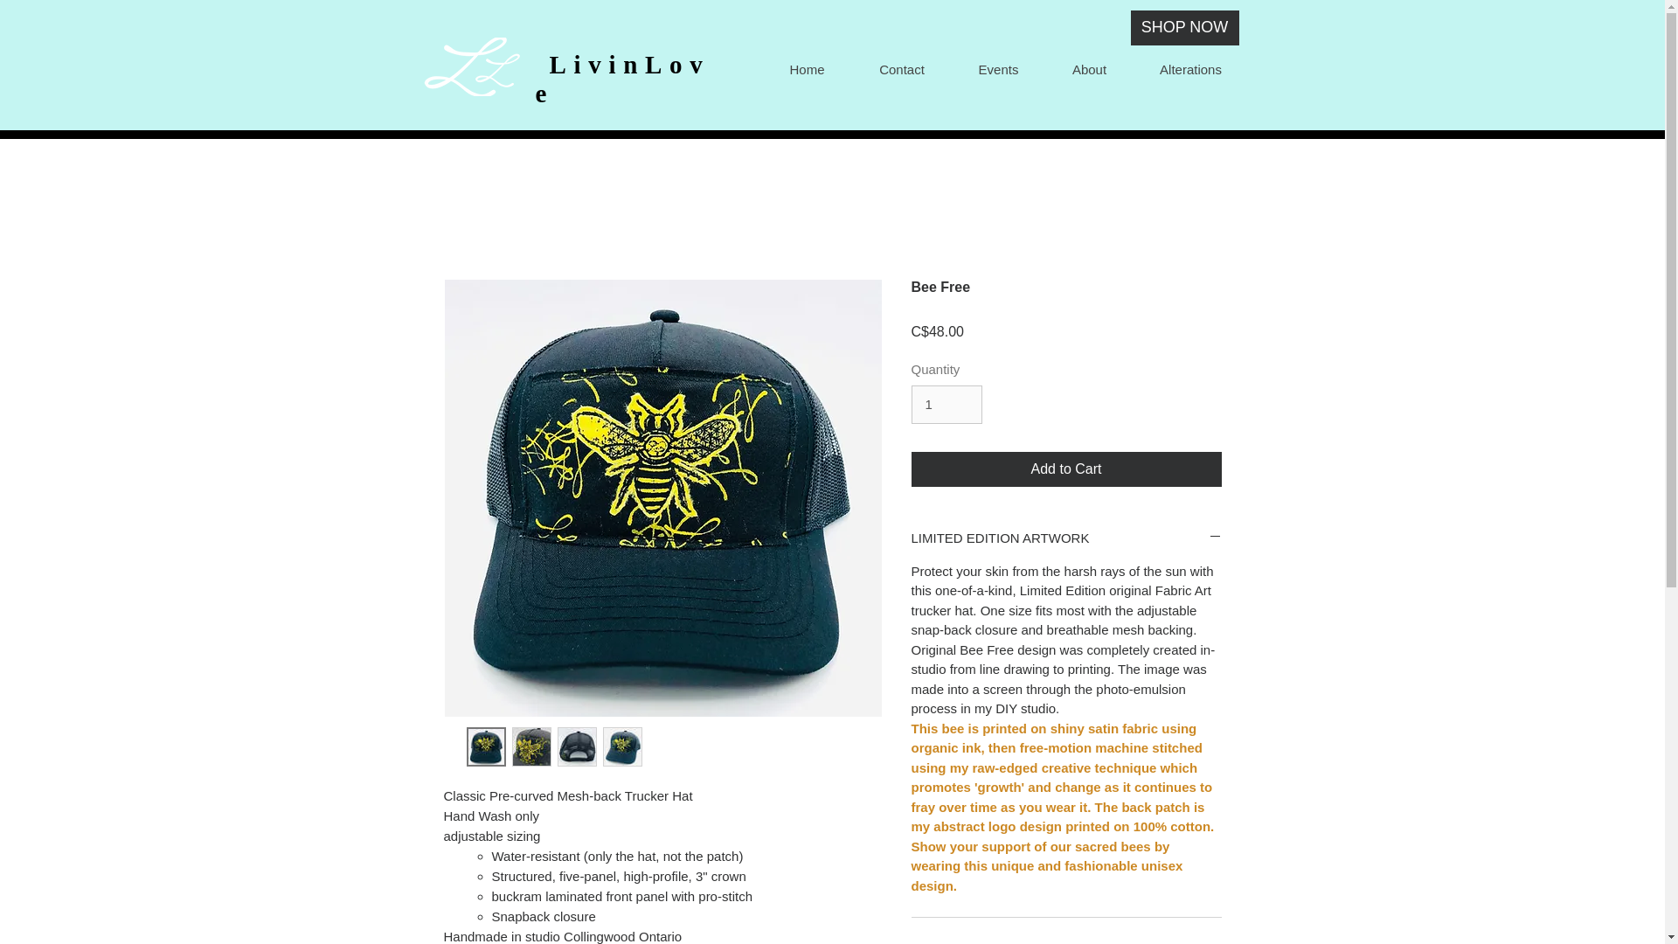  What do you see at coordinates (1066, 538) in the screenshot?
I see `LIMITED EDITION ARTWORK` at bounding box center [1066, 538].